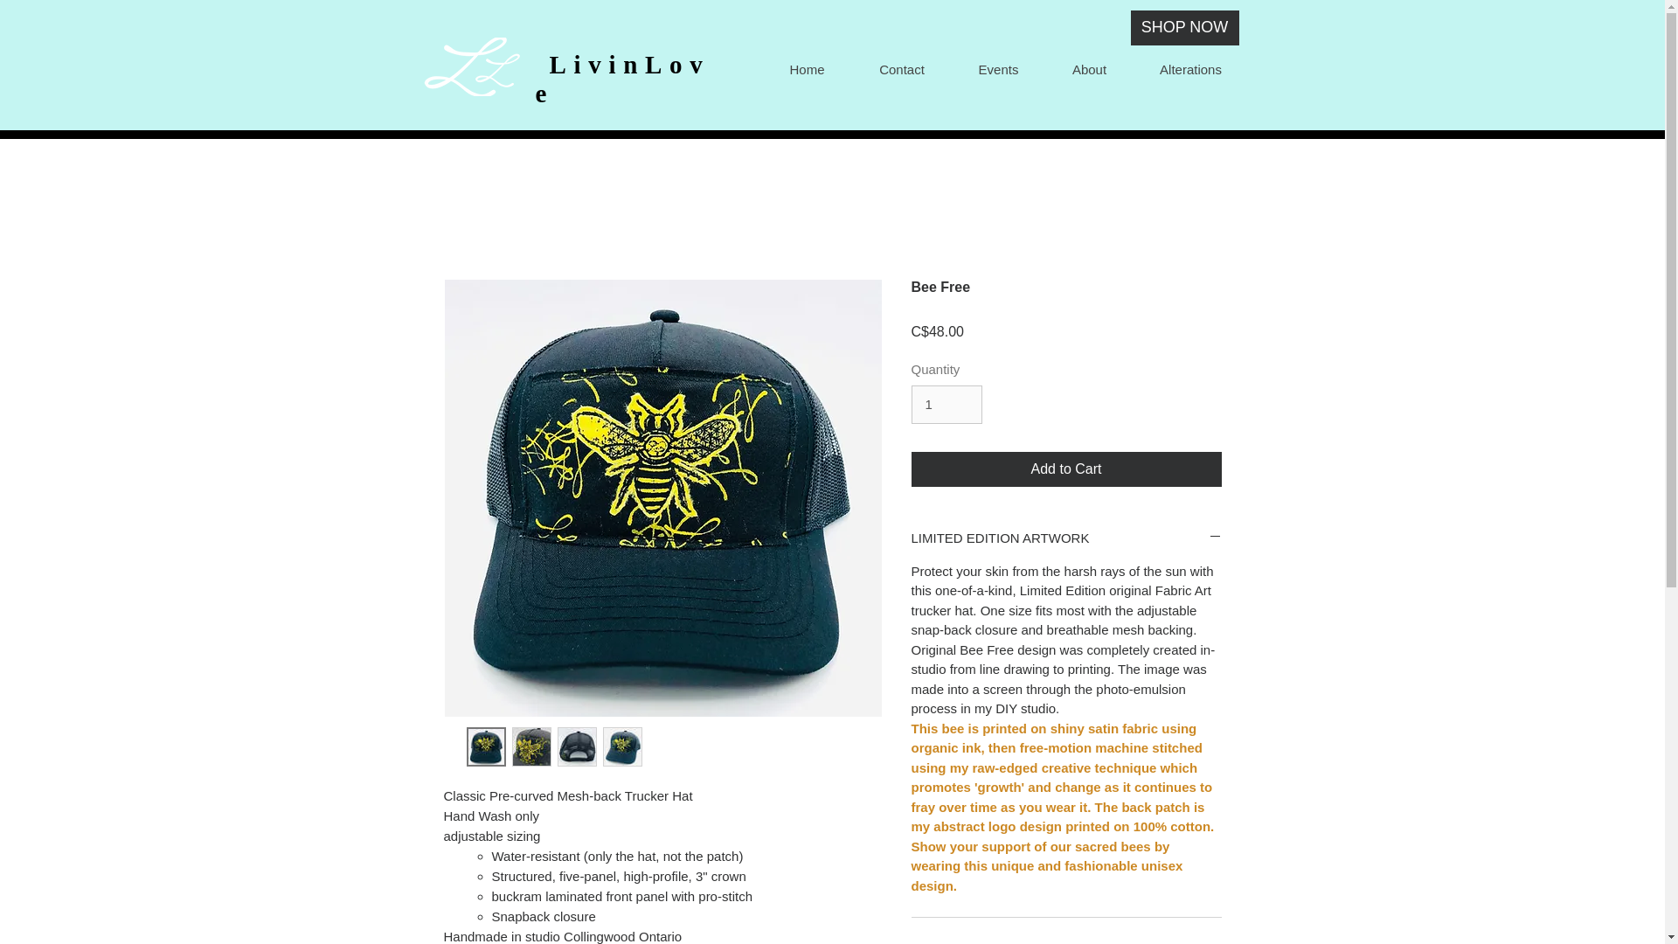  What do you see at coordinates (1066, 538) in the screenshot?
I see `LIMITED EDITION ARTWORK` at bounding box center [1066, 538].